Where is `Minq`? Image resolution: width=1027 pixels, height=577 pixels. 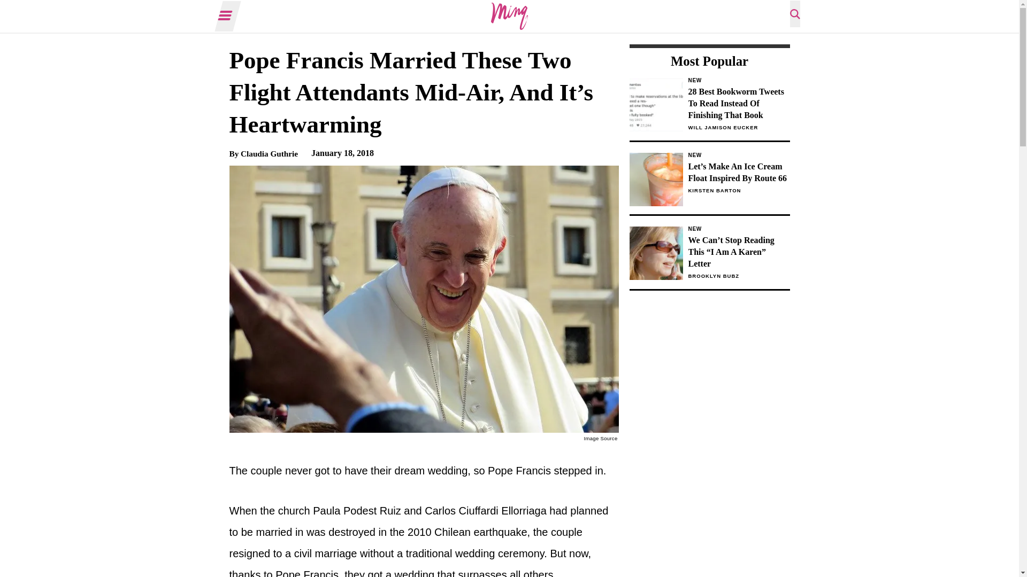
Minq is located at coordinates (509, 16).